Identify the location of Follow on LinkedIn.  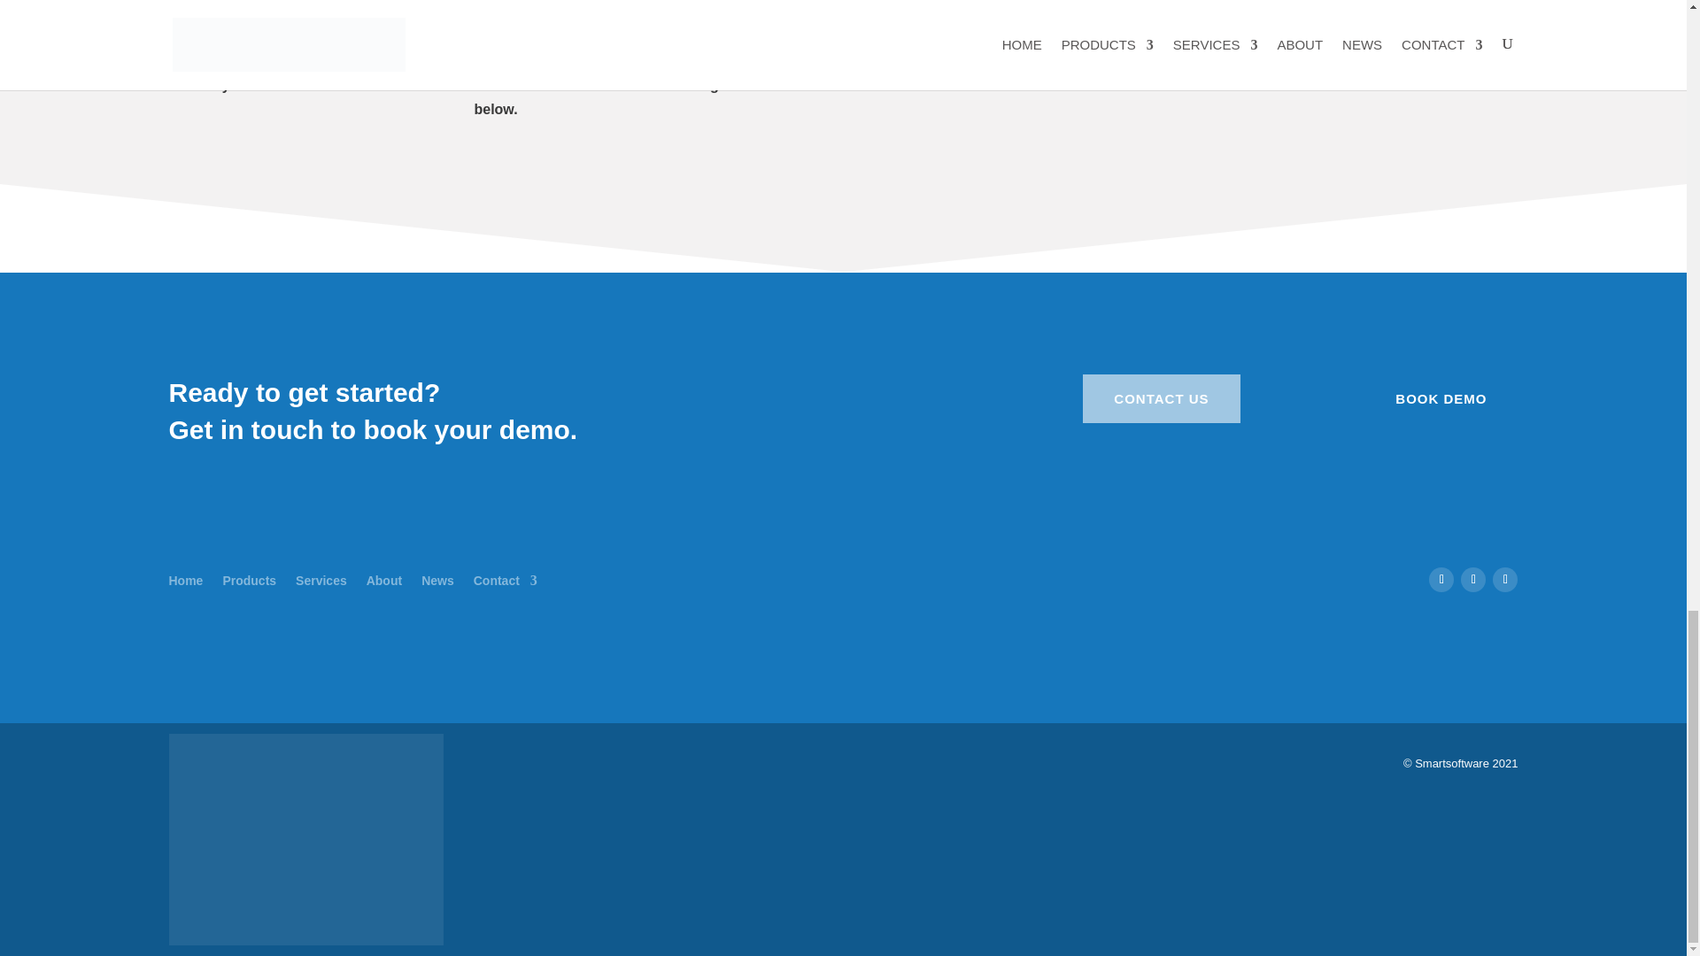
(1505, 579).